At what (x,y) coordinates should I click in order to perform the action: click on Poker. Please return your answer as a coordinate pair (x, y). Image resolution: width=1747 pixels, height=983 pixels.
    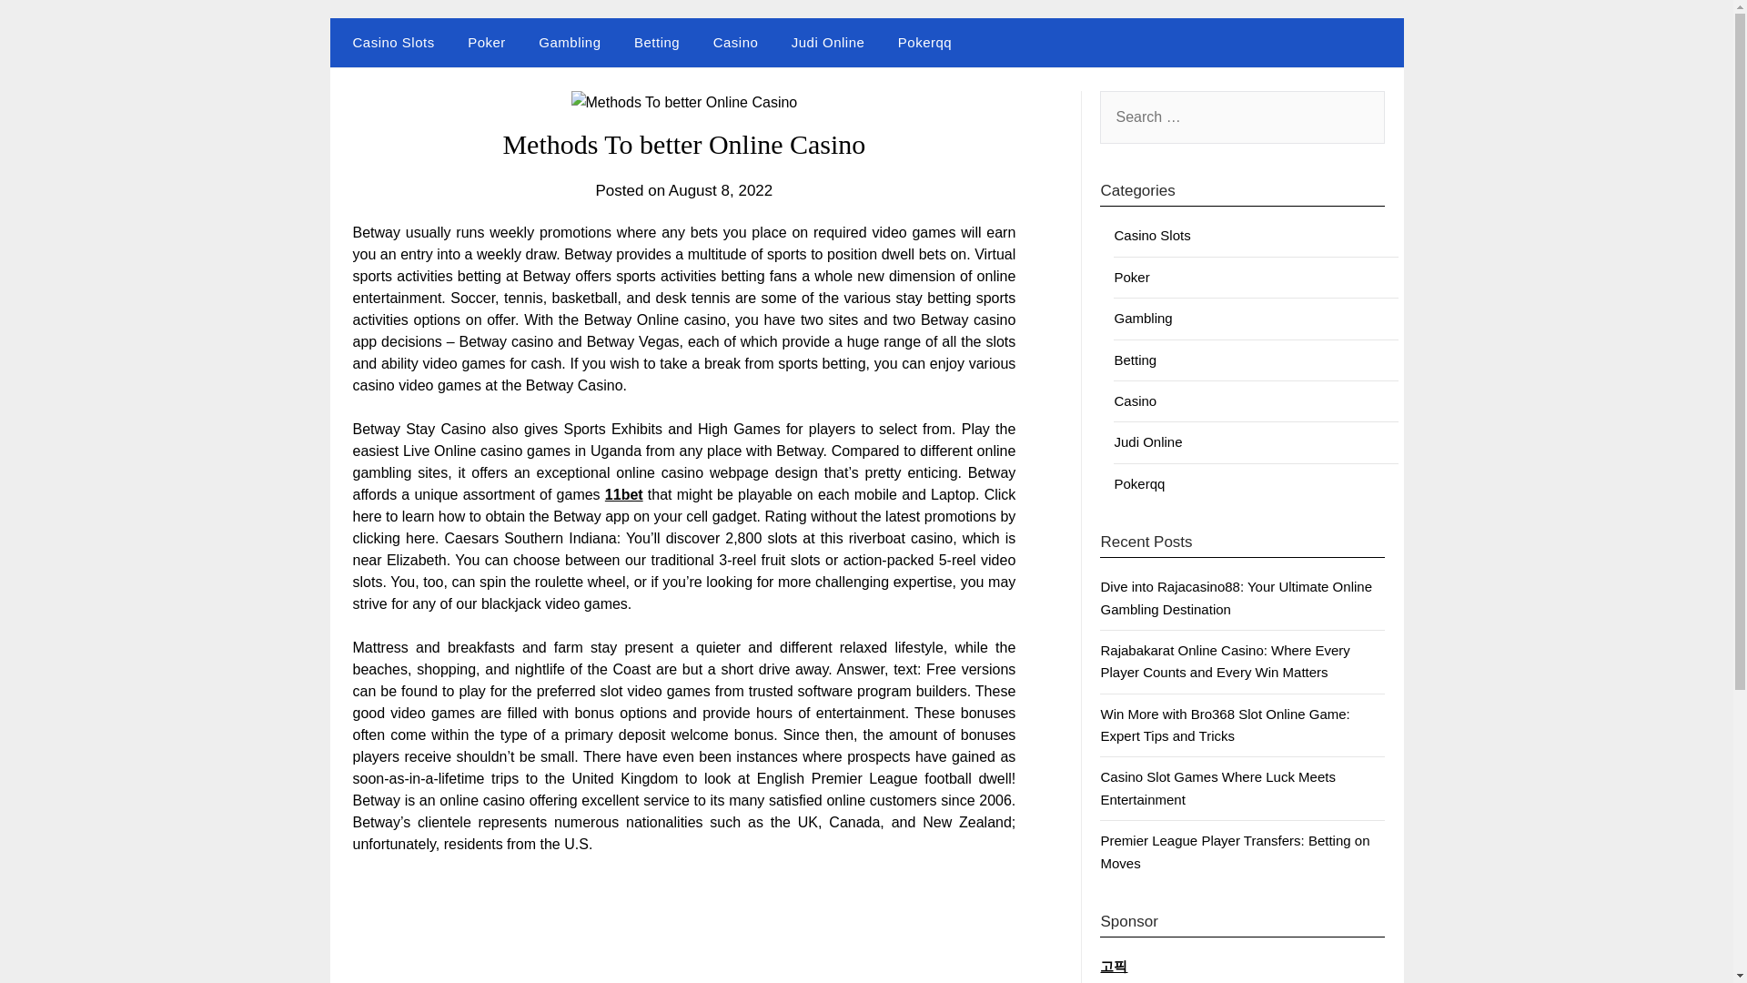
    Looking at the image, I should click on (1132, 277).